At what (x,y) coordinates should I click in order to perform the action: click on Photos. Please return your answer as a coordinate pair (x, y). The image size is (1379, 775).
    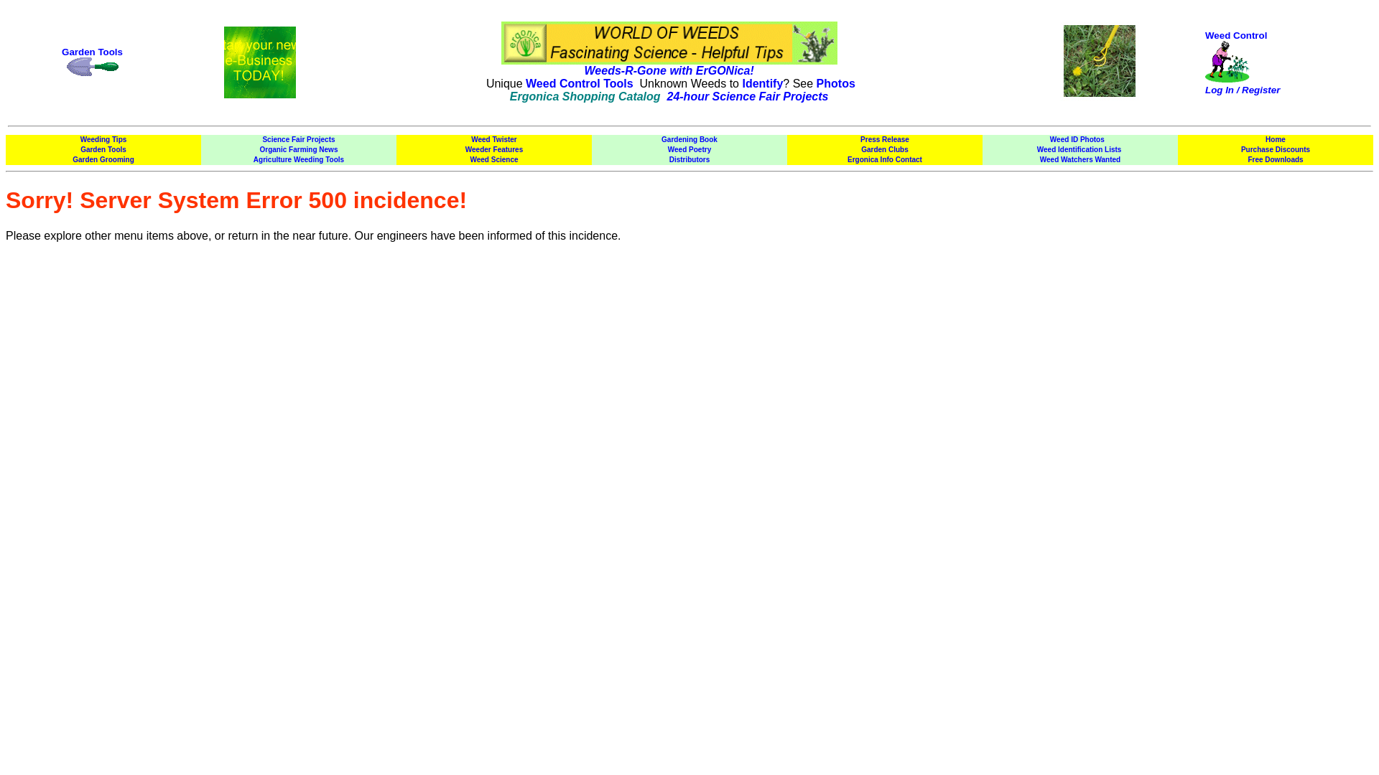
    Looking at the image, I should click on (835, 83).